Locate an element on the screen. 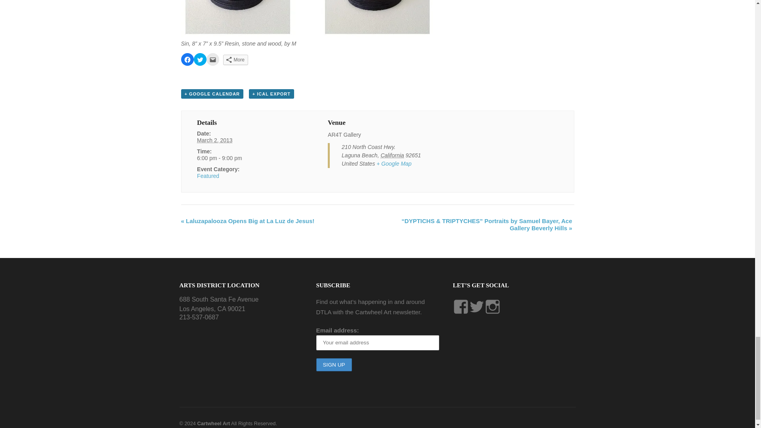 Image resolution: width=761 pixels, height=428 pixels. 2013-03-02 is located at coordinates (215, 140).